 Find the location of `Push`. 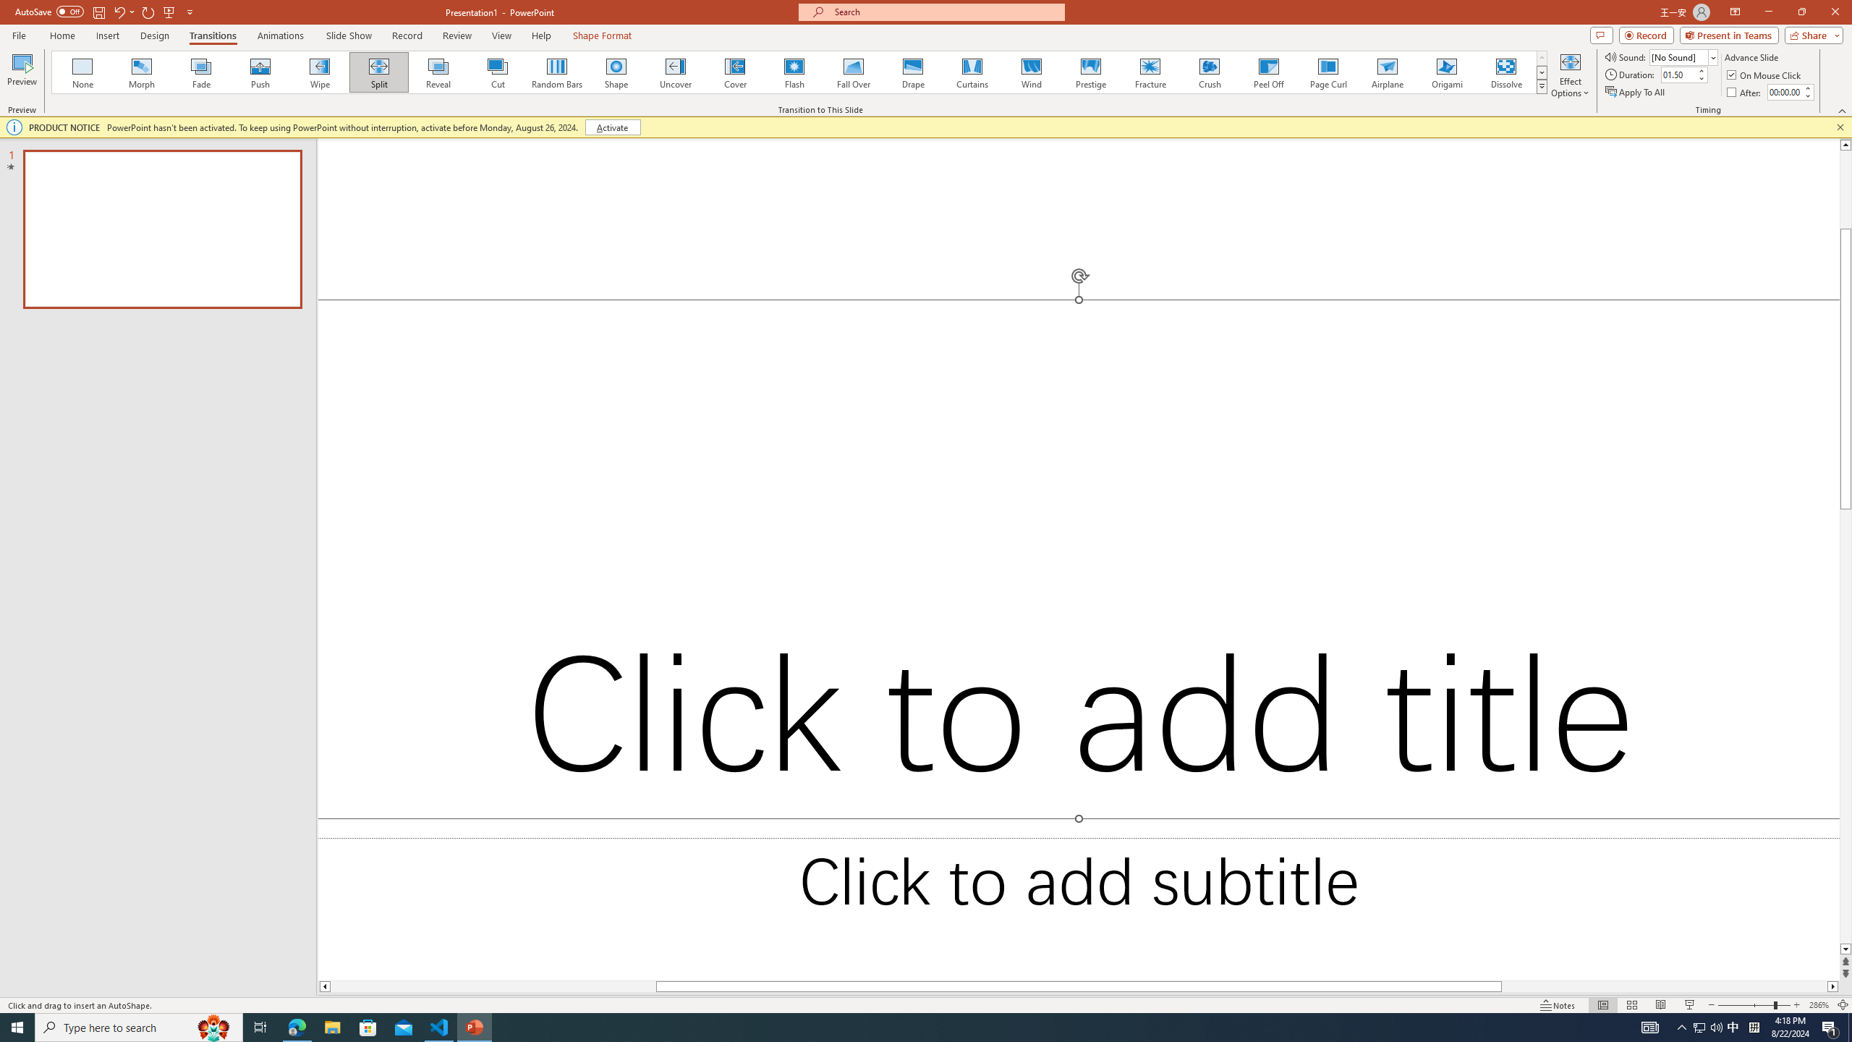

Push is located at coordinates (260, 72).